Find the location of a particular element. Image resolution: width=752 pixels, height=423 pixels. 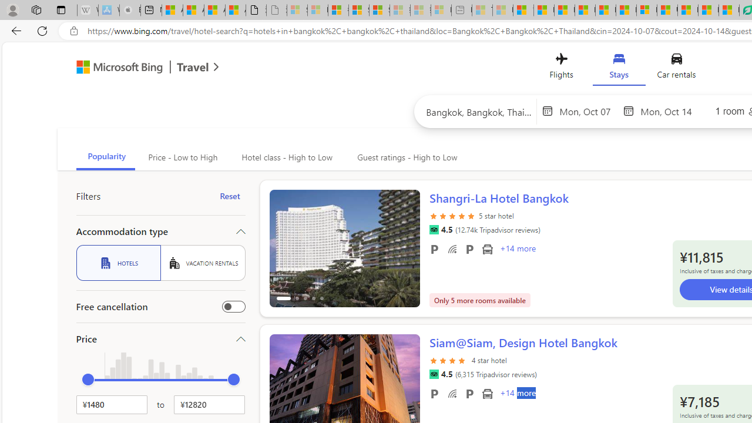

Food and Drink - MSN is located at coordinates (544, 11).